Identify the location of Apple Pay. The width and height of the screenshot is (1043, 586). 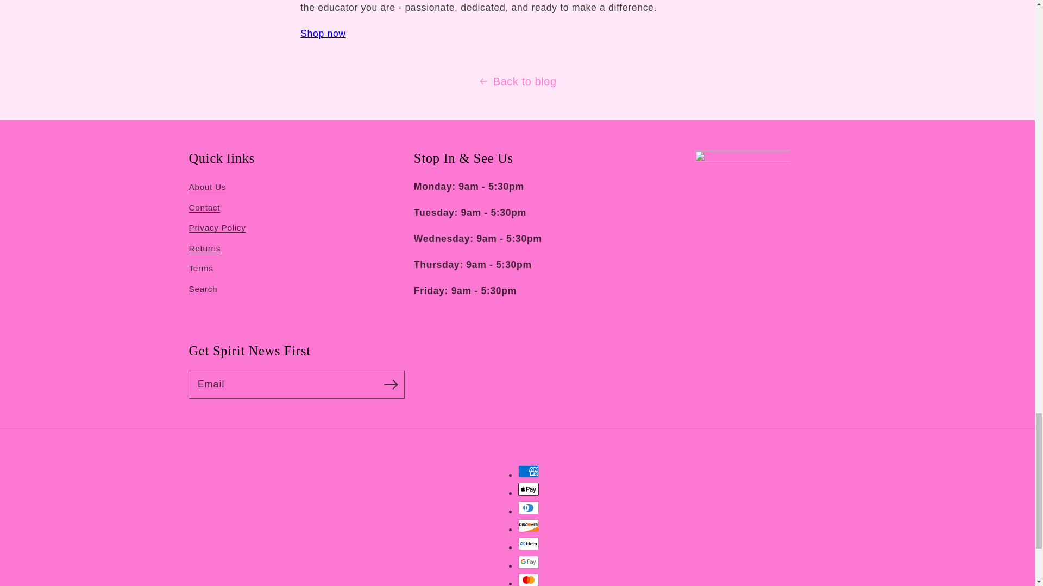
(529, 489).